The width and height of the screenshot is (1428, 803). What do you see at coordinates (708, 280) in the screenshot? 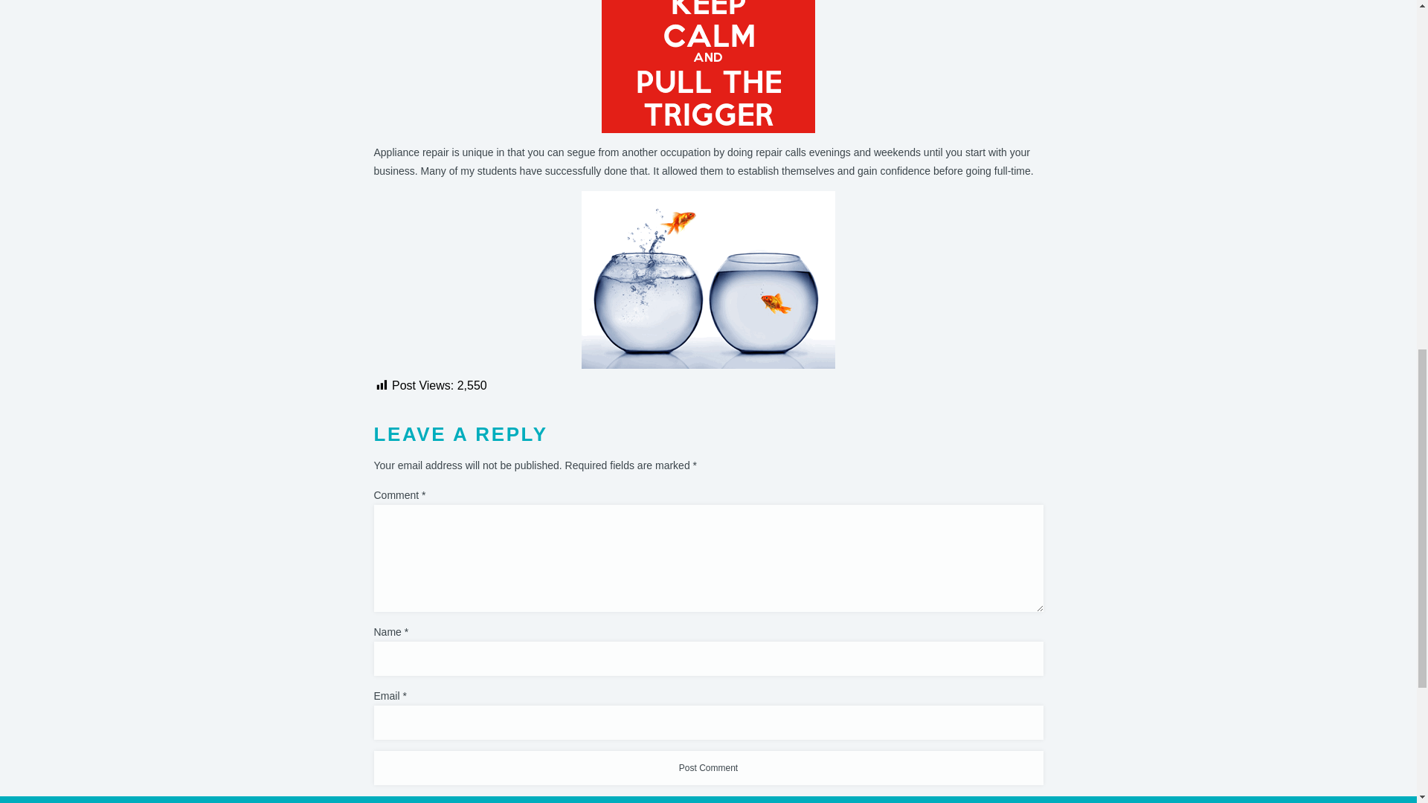
I see `transition - Uncle Harry's Appliance Repair School` at bounding box center [708, 280].